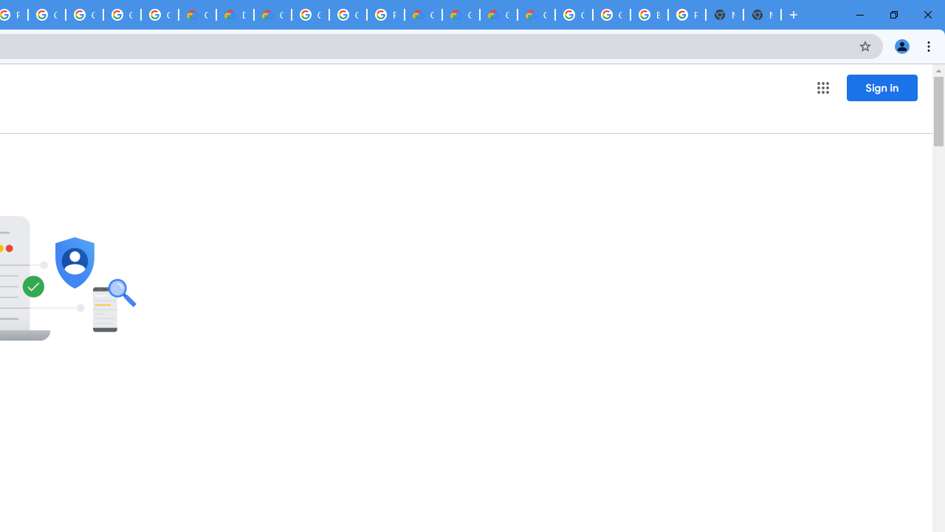 The height and width of the screenshot is (532, 945). Describe the element at coordinates (461, 15) in the screenshot. I see `Google Cloud Pricing Calculator` at that location.